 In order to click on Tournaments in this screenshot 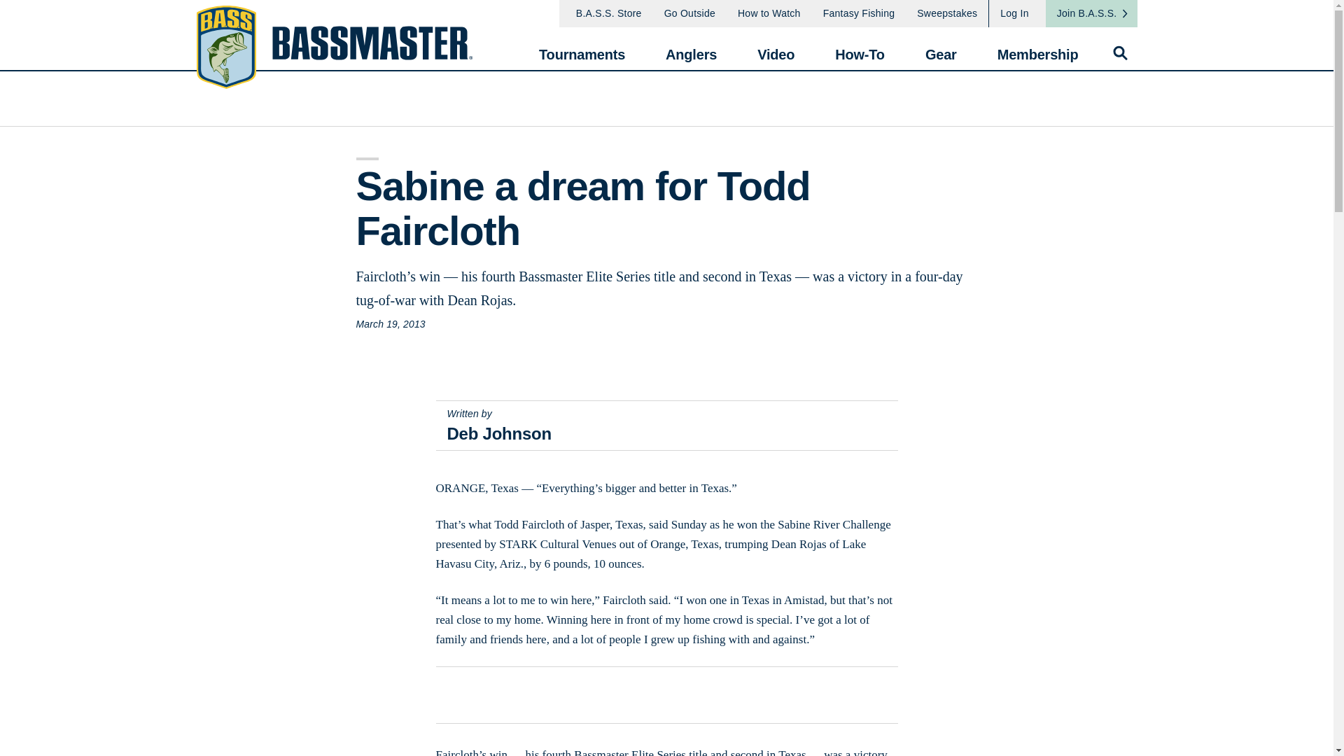, I will do `click(581, 48)`.